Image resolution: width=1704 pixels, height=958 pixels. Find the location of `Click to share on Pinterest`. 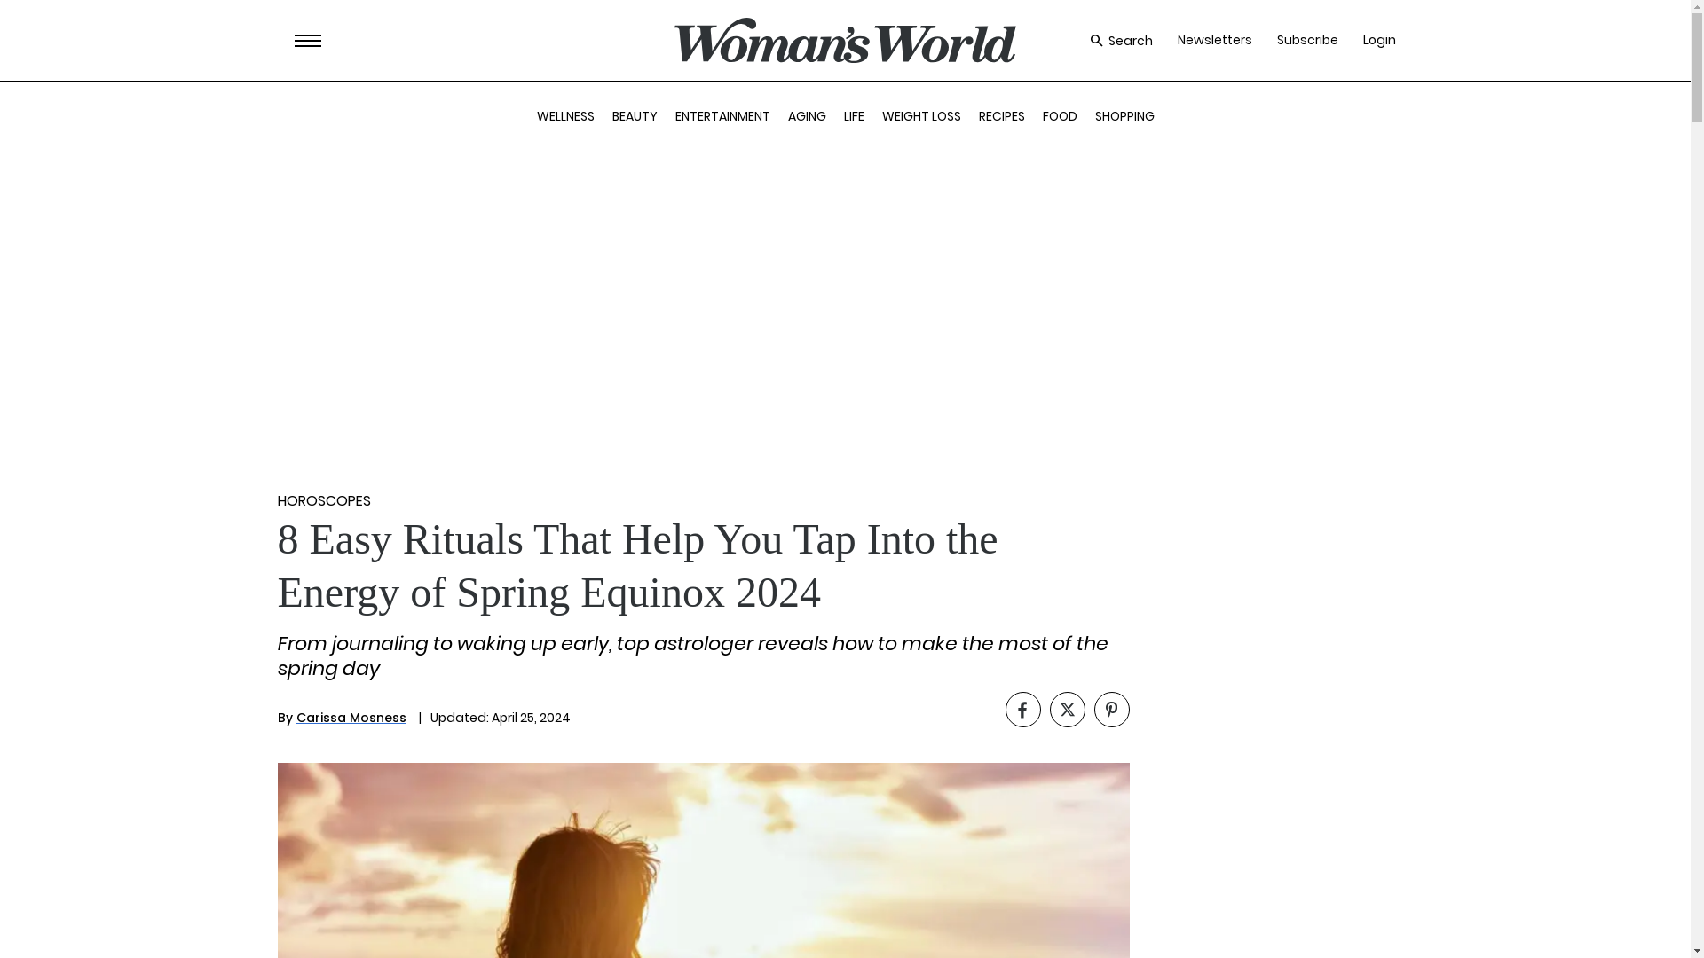

Click to share on Pinterest is located at coordinates (1111, 709).